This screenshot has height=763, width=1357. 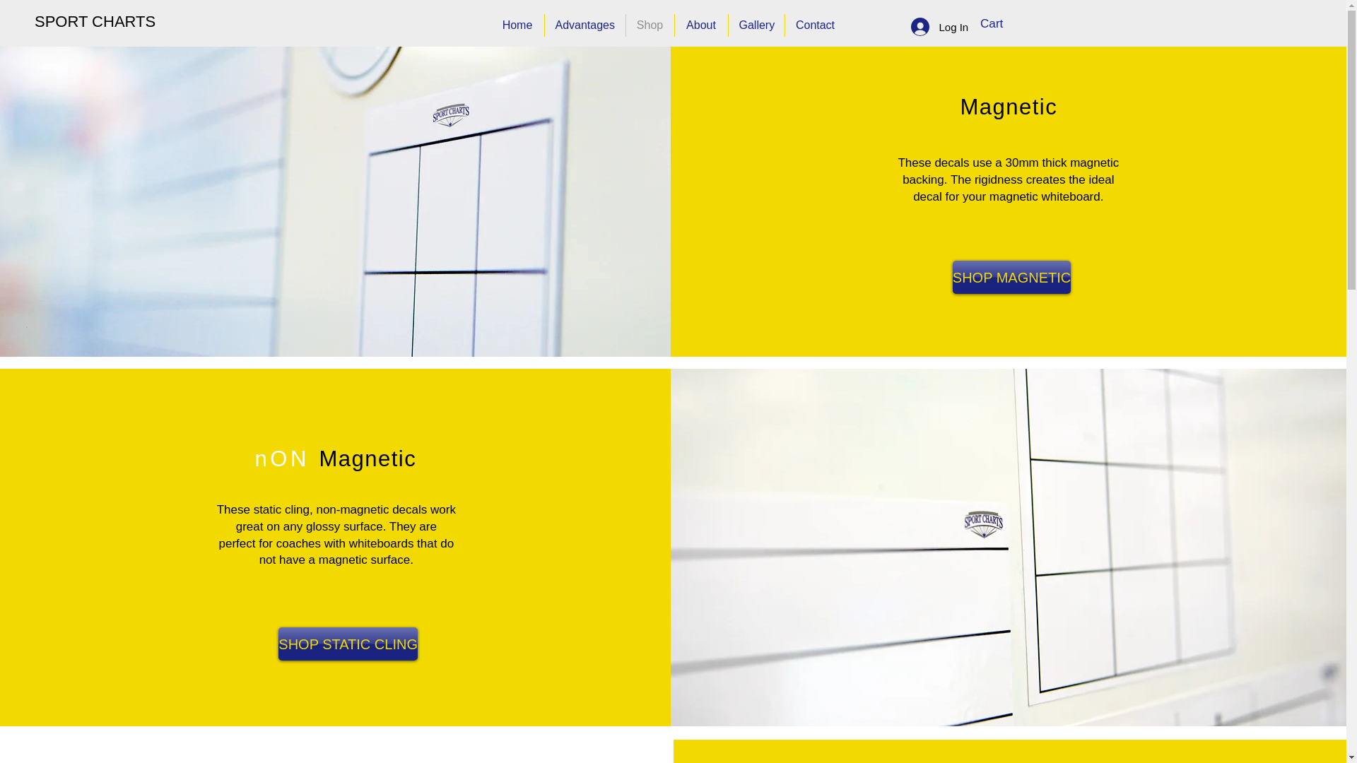 I want to click on Log In, so click(x=929, y=27).